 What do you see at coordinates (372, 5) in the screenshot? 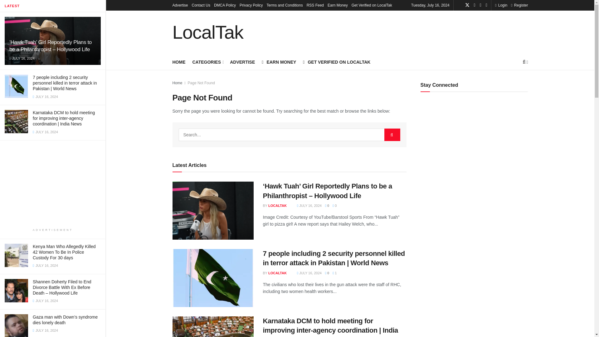
I see `Get Verified on LocalTak` at bounding box center [372, 5].